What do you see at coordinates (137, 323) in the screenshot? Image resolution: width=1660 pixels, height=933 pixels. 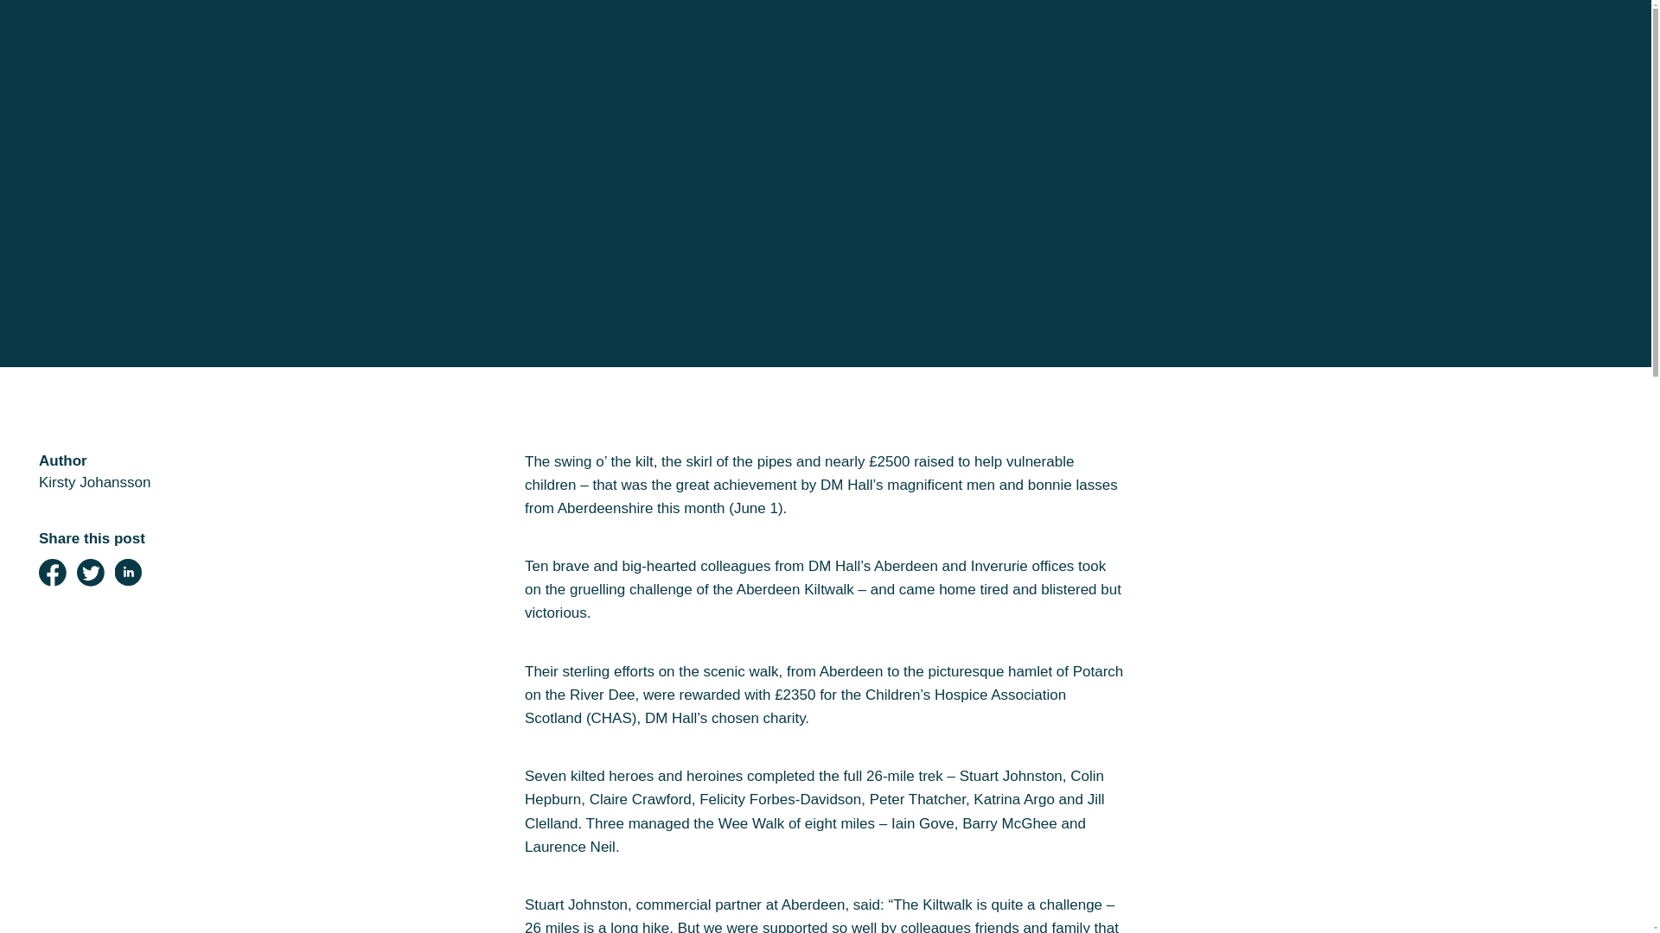 I see `Rural Services` at bounding box center [137, 323].